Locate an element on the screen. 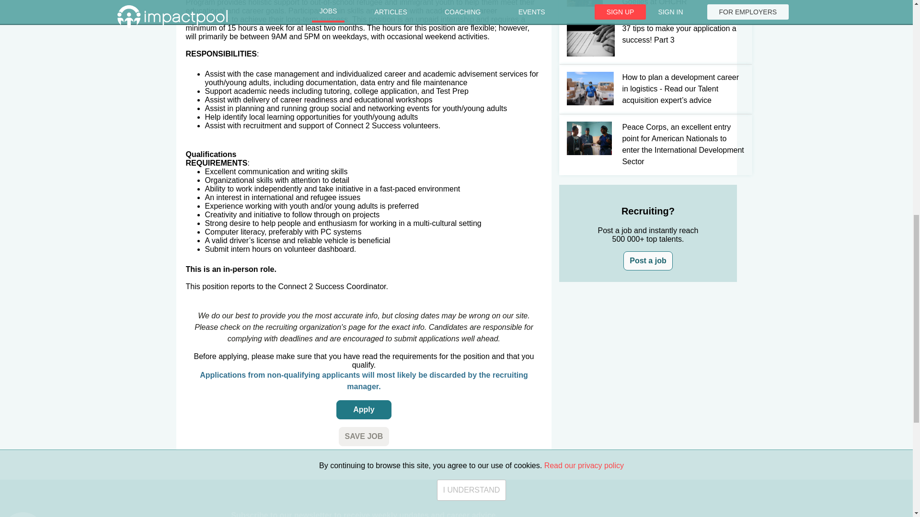  SAVE JOB is located at coordinates (364, 437).